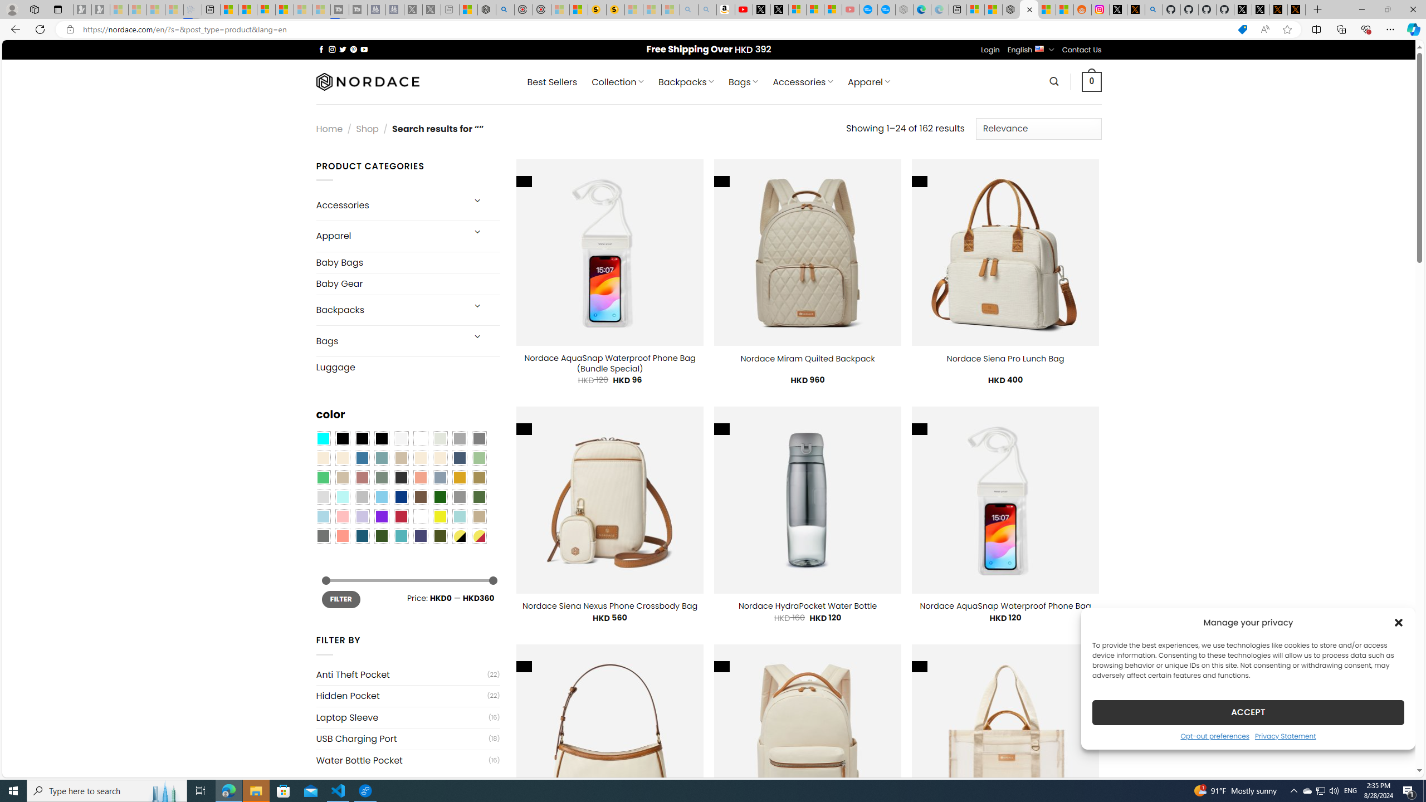  What do you see at coordinates (342, 497) in the screenshot?
I see `Mint` at bounding box center [342, 497].